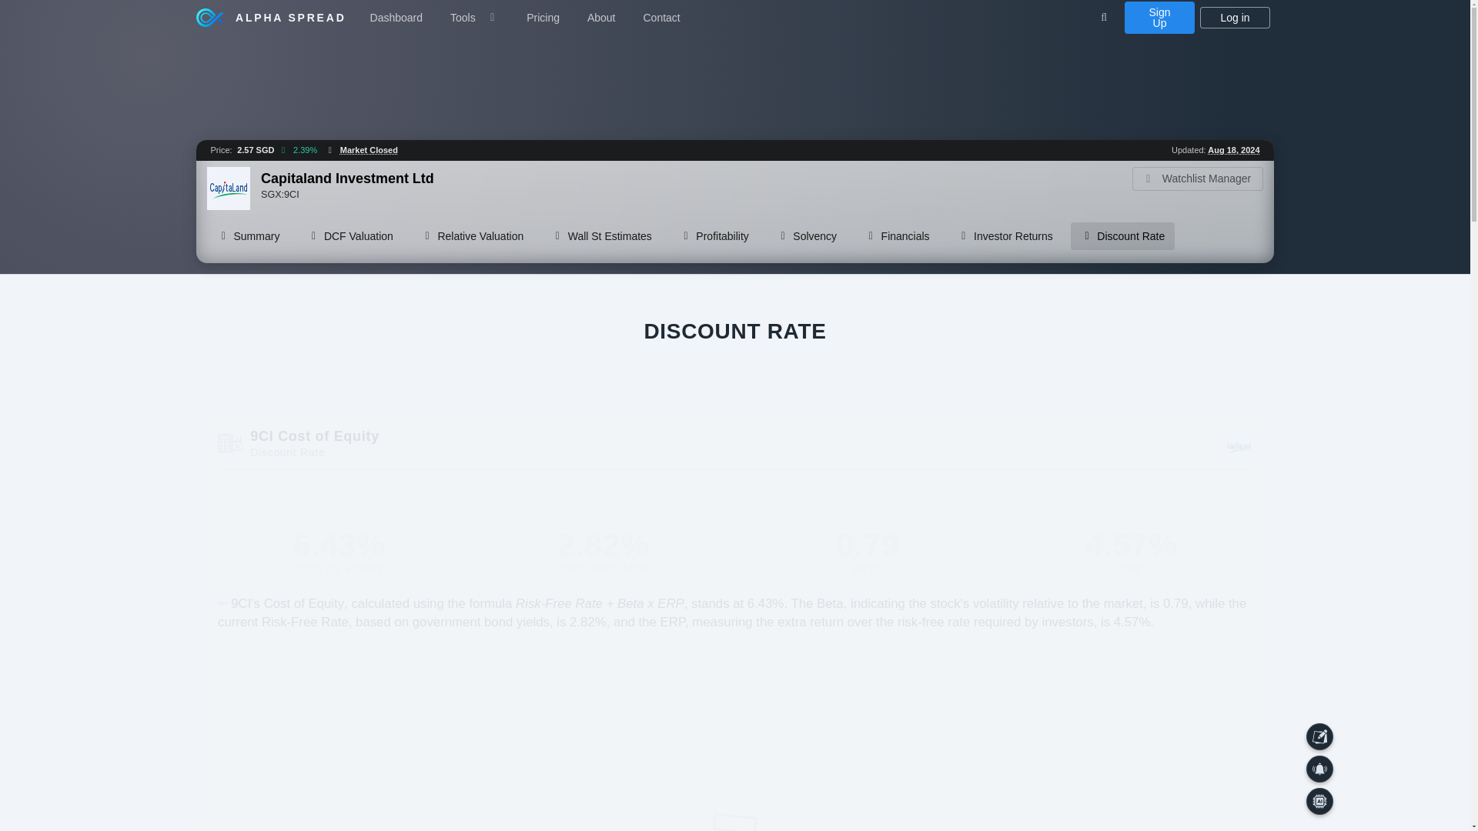 This screenshot has width=1478, height=831. What do you see at coordinates (660, 18) in the screenshot?
I see `Contact` at bounding box center [660, 18].